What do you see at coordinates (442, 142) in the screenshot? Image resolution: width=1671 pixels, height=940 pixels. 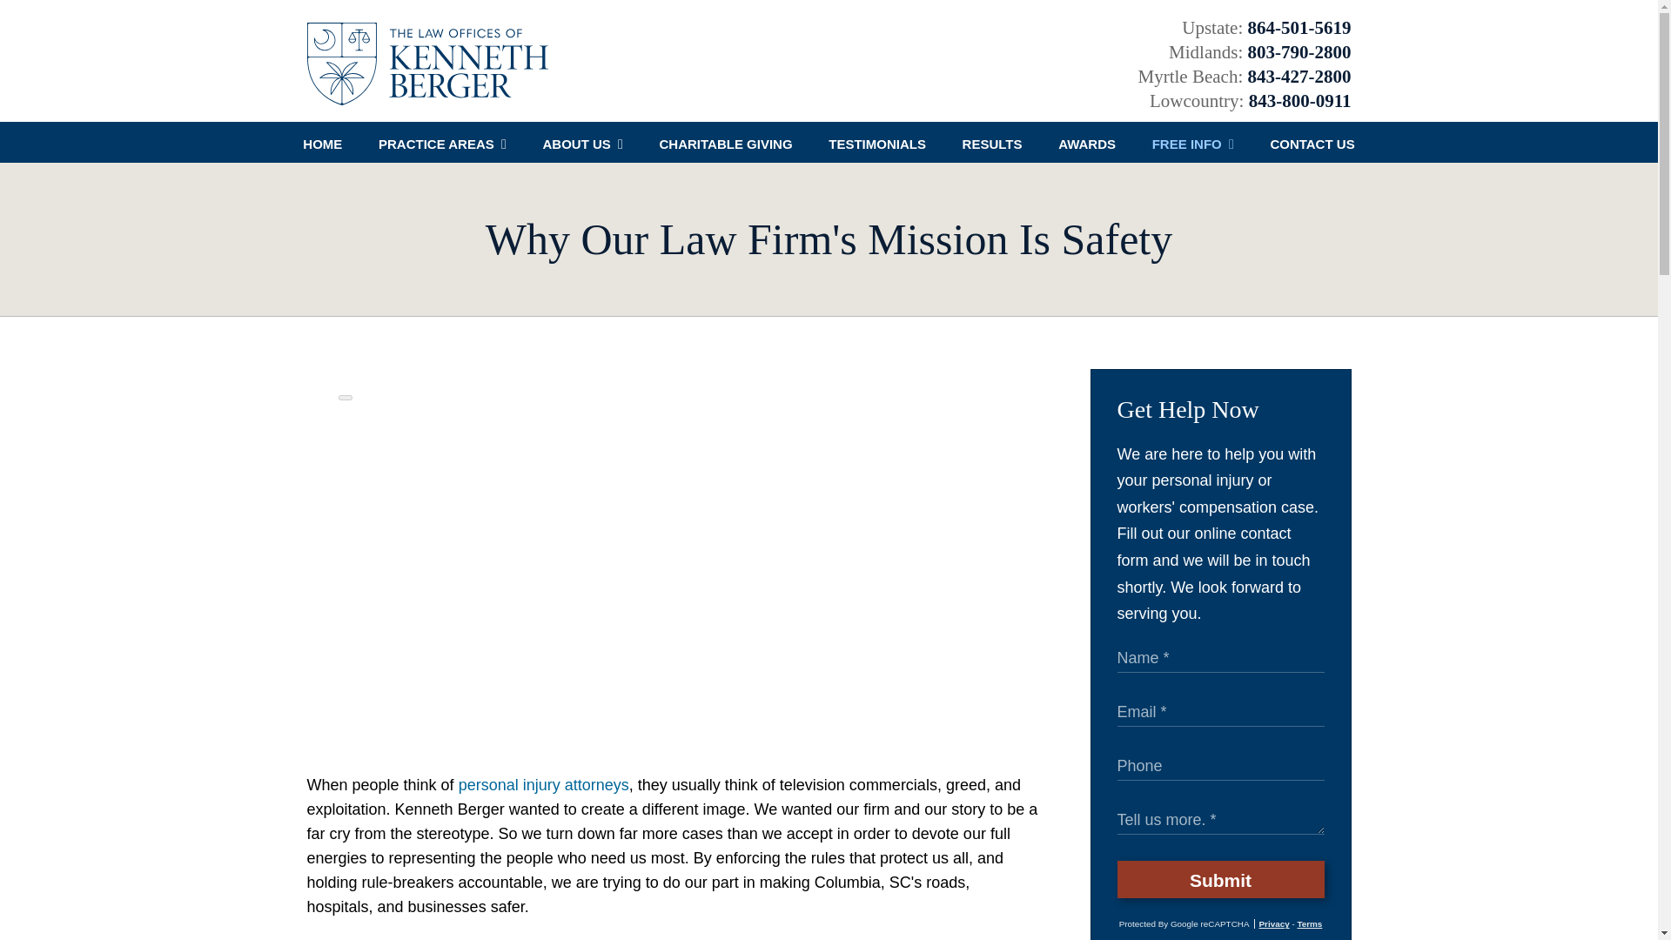 I see `PRACTICE AREAS` at bounding box center [442, 142].